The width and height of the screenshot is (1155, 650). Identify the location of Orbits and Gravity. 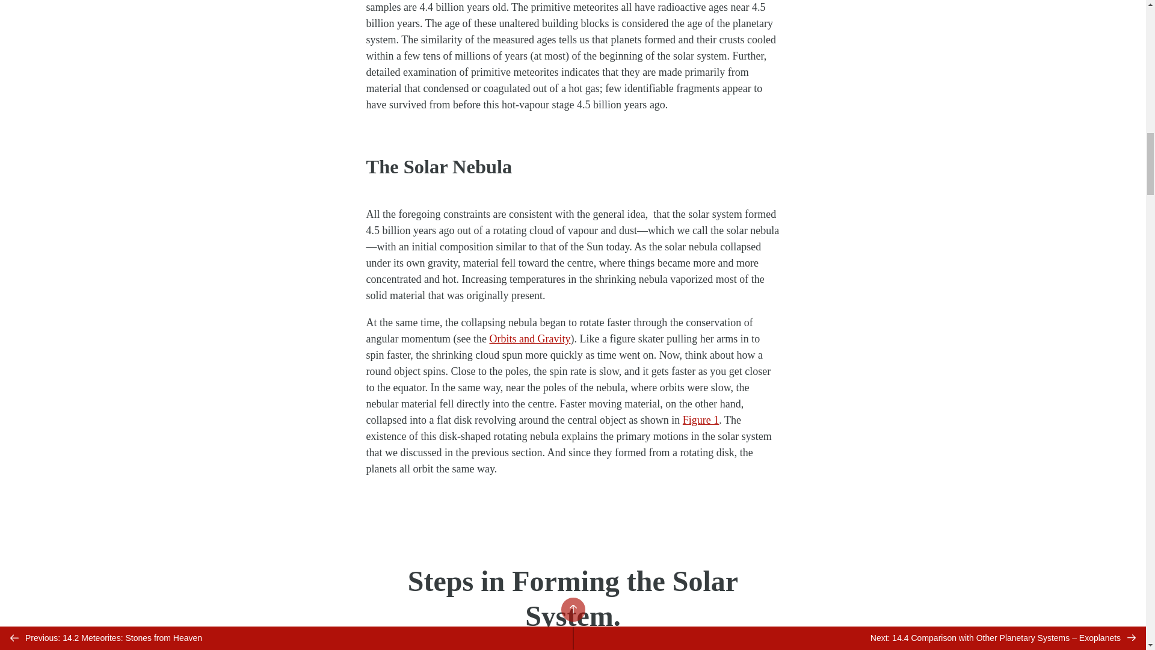
(529, 338).